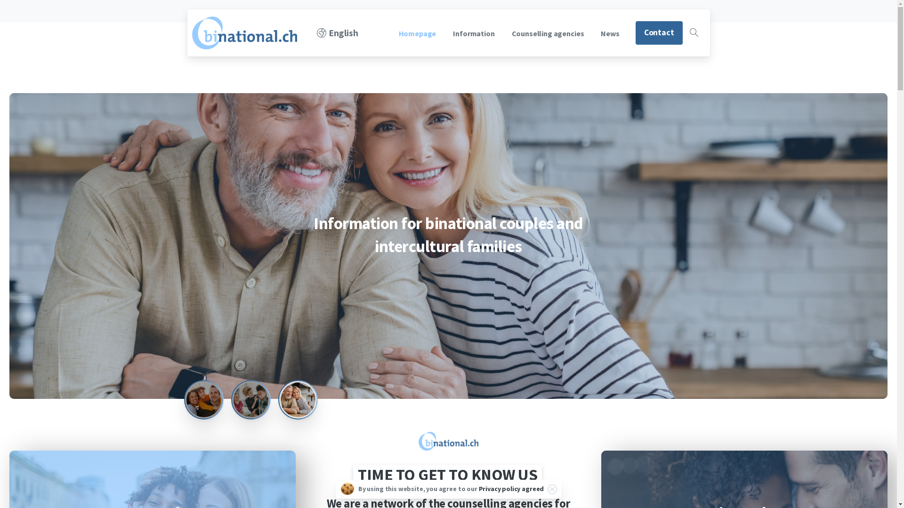 The width and height of the screenshot is (904, 508). What do you see at coordinates (610, 33) in the screenshot?
I see `News` at bounding box center [610, 33].